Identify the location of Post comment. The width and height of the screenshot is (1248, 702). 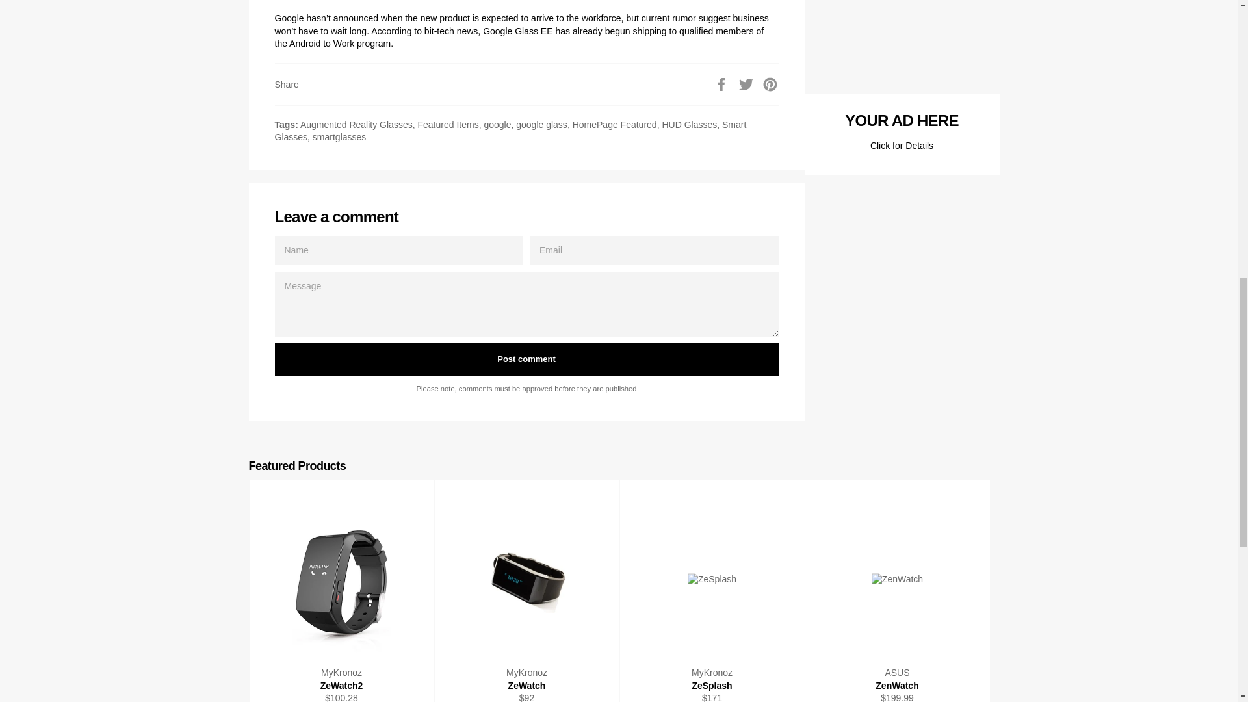
(526, 359).